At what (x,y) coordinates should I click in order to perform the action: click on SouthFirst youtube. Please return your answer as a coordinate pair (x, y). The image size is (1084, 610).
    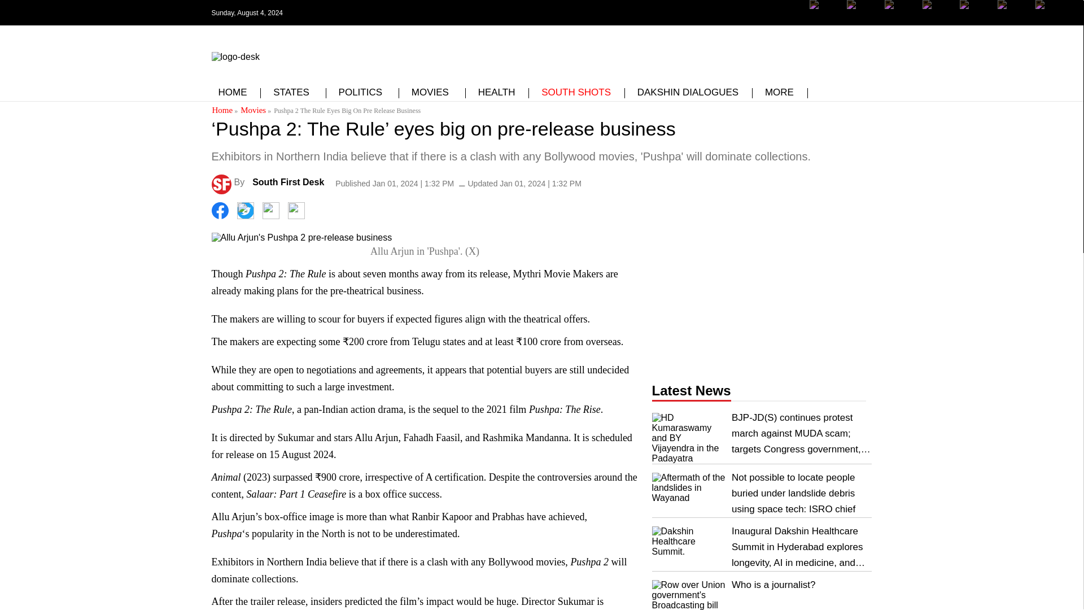
    Looking at the image, I should click on (938, 21).